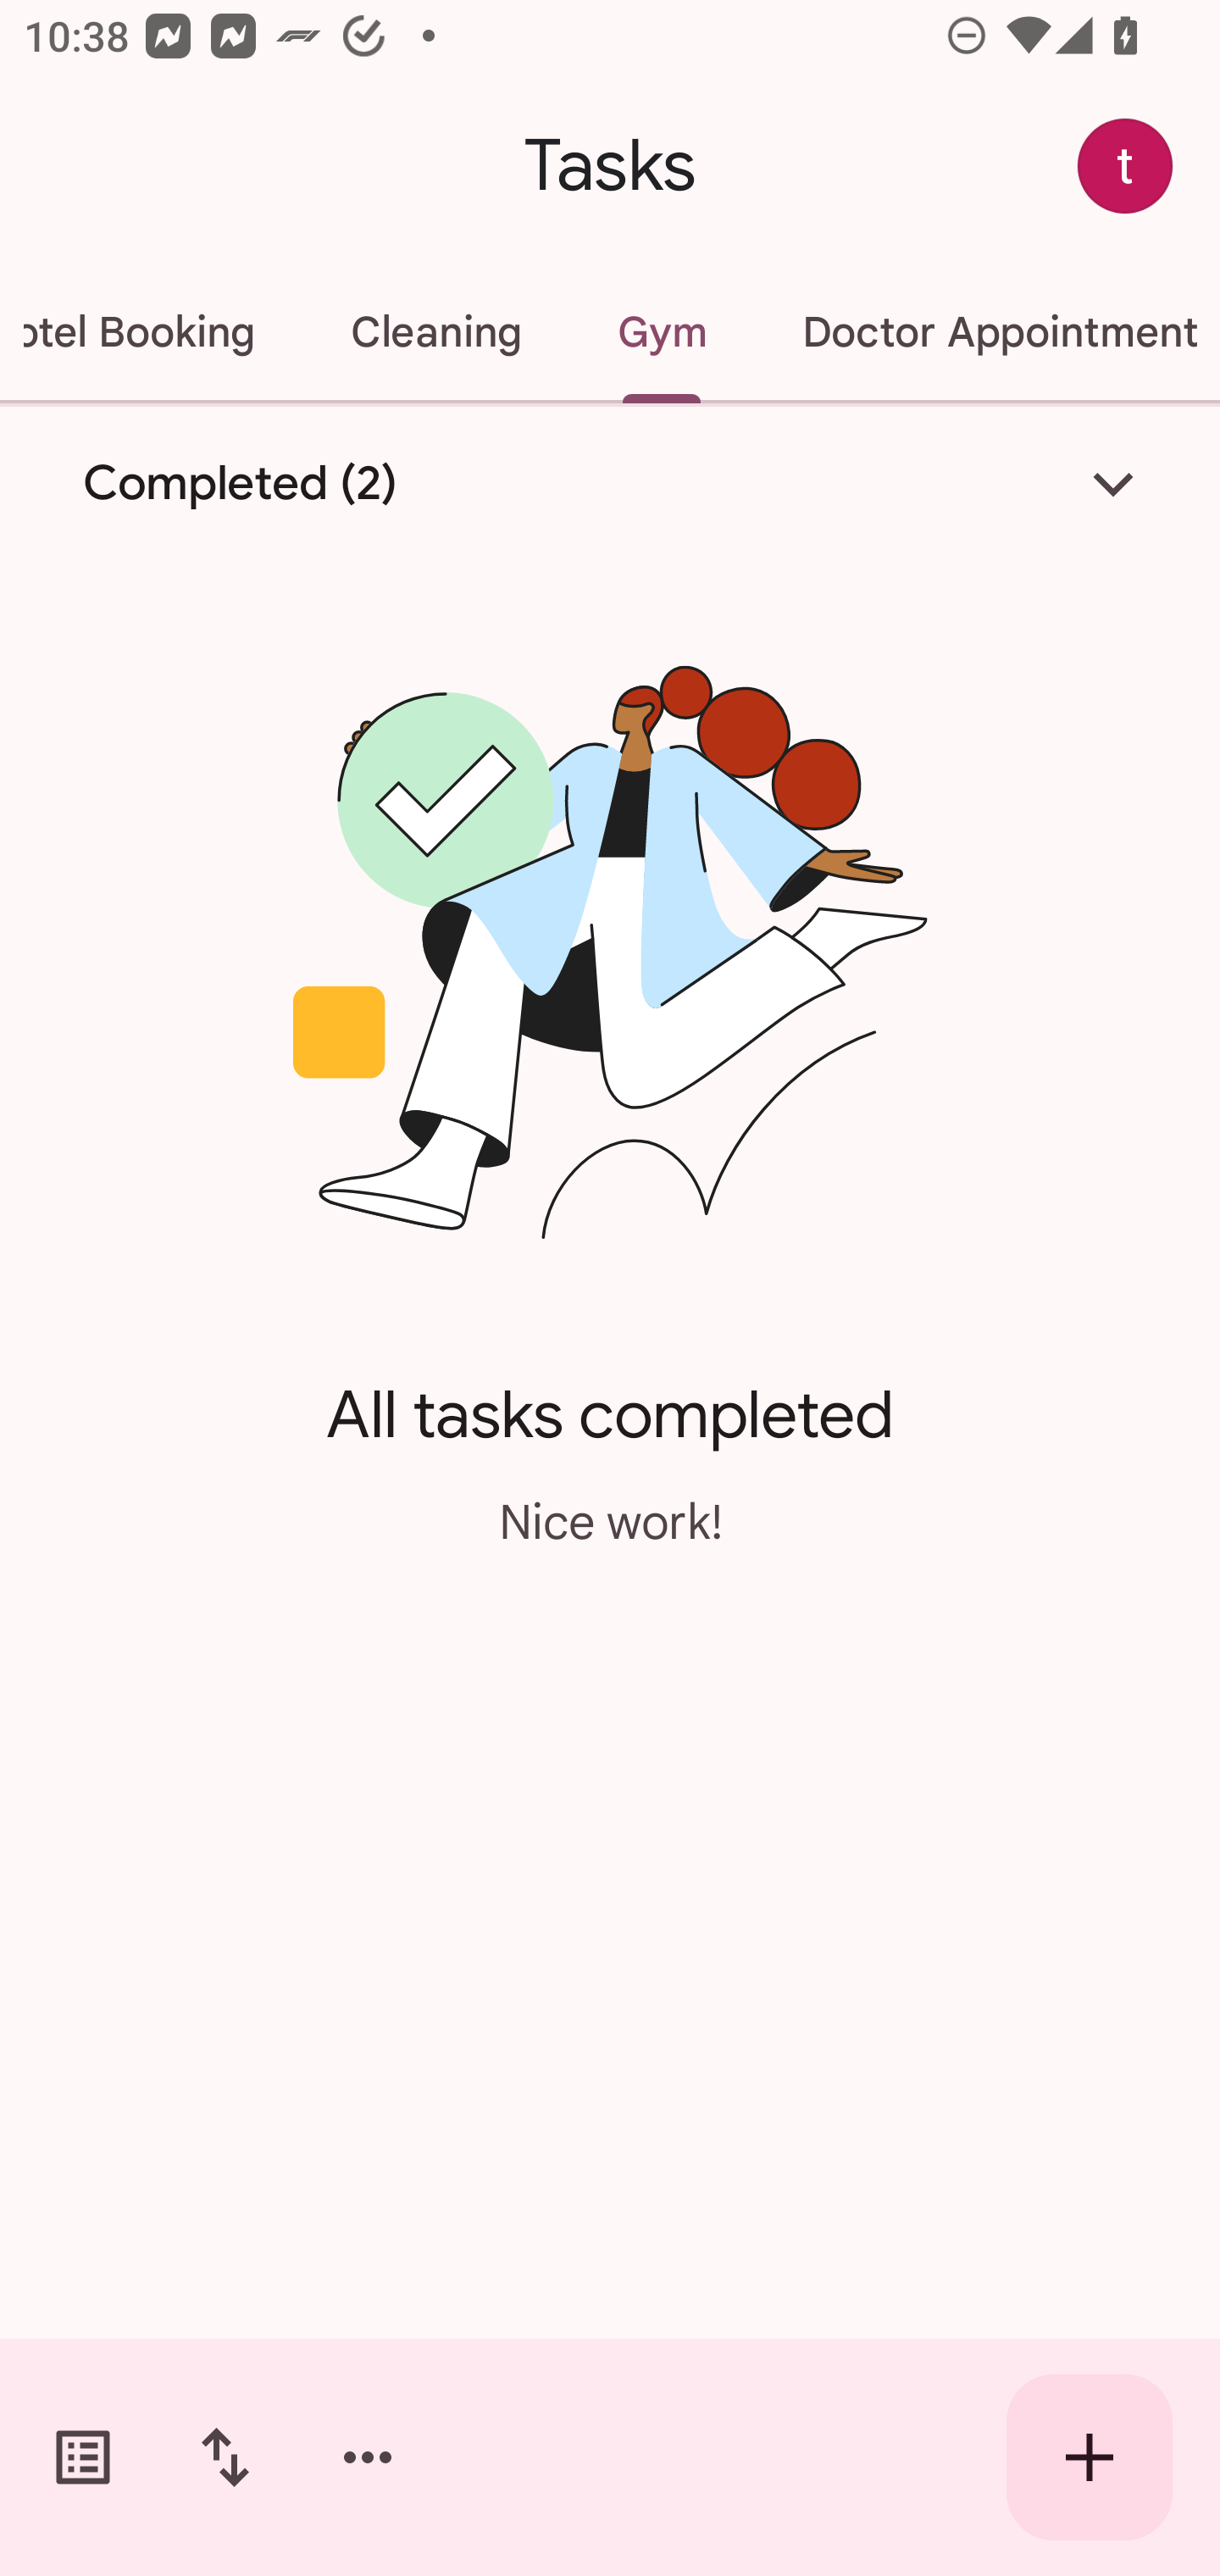 The height and width of the screenshot is (2576, 1220). I want to click on Switch task lists, so click(83, 2457).